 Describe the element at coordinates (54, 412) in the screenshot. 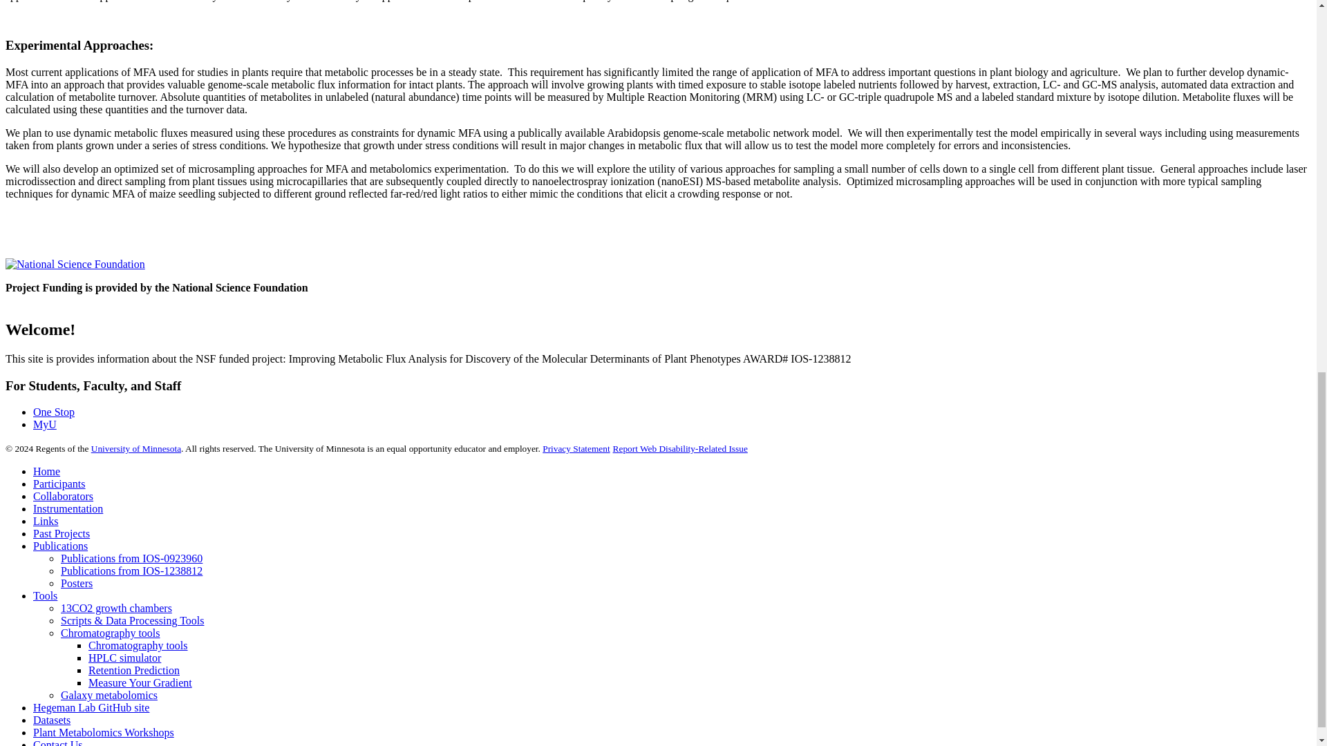

I see `One Stop` at that location.